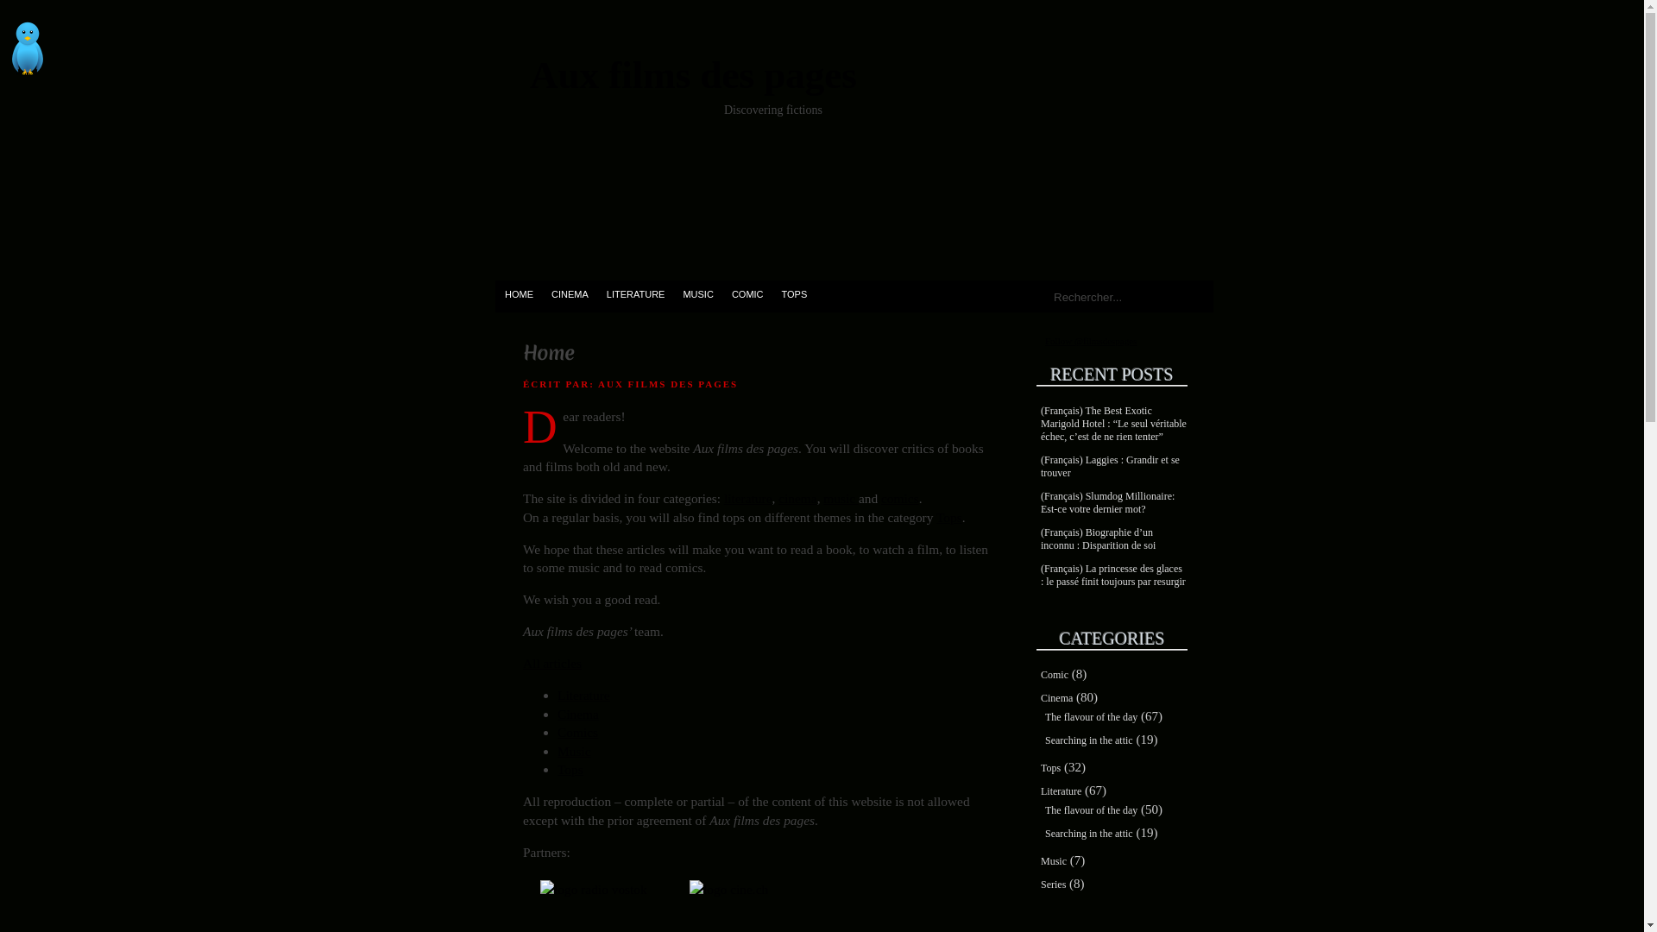 The height and width of the screenshot is (932, 1657). Describe the element at coordinates (1091, 810) in the screenshot. I see `The flavour of the day` at that location.